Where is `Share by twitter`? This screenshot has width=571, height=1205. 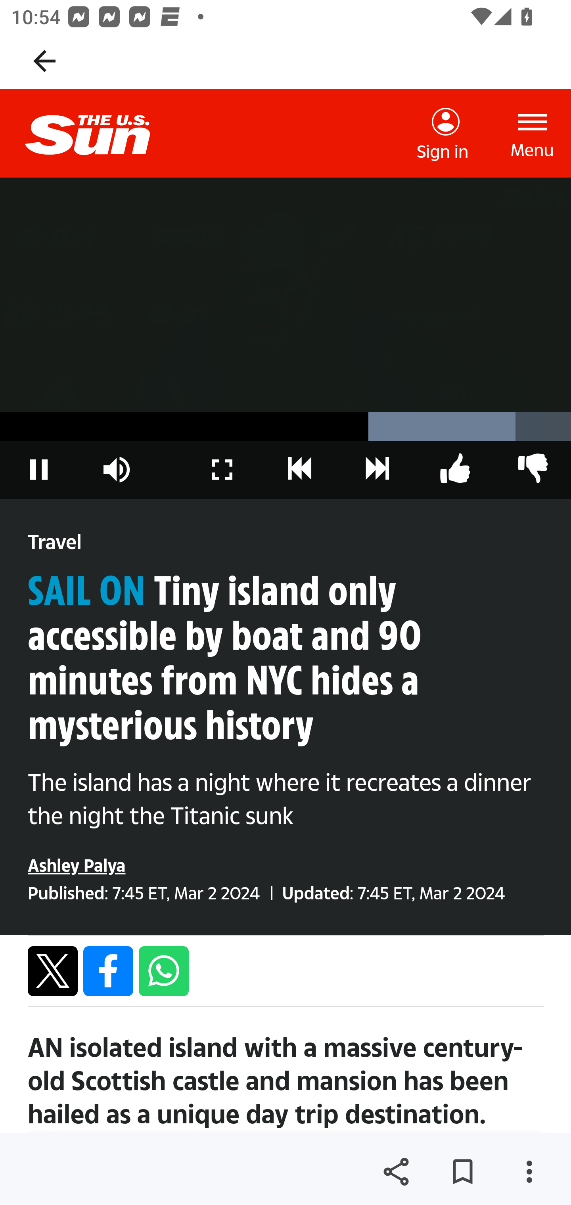
Share by twitter is located at coordinates (53, 970).